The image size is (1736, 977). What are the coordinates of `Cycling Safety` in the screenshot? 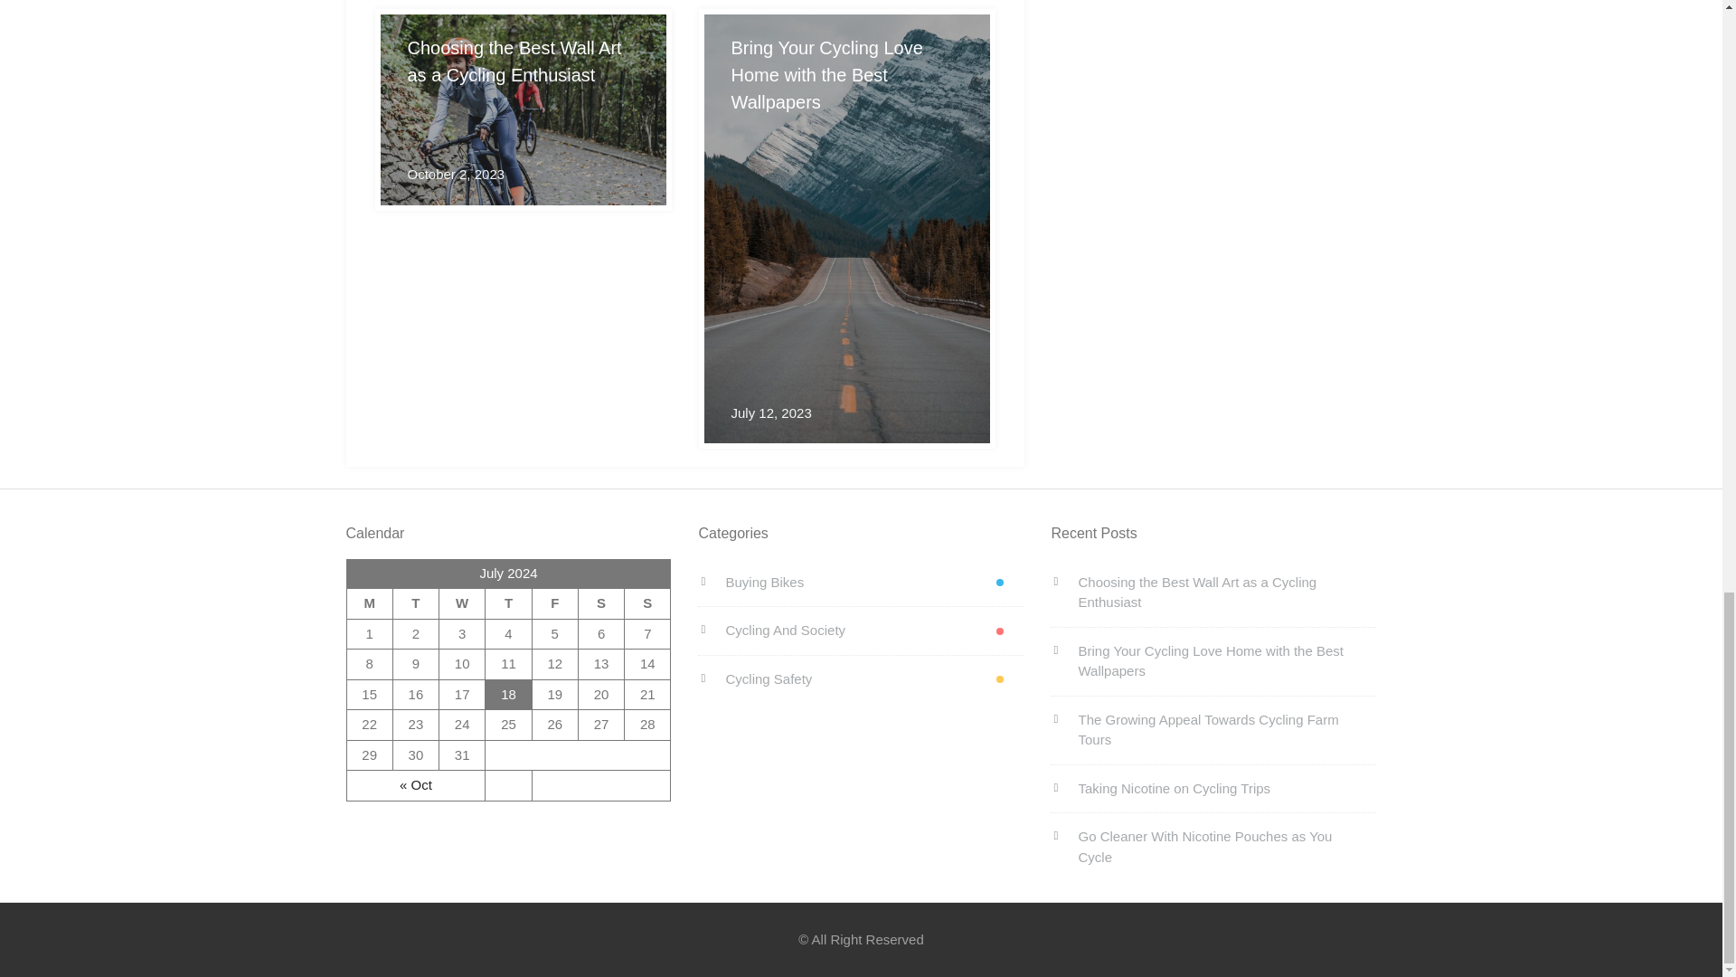 It's located at (861, 678).